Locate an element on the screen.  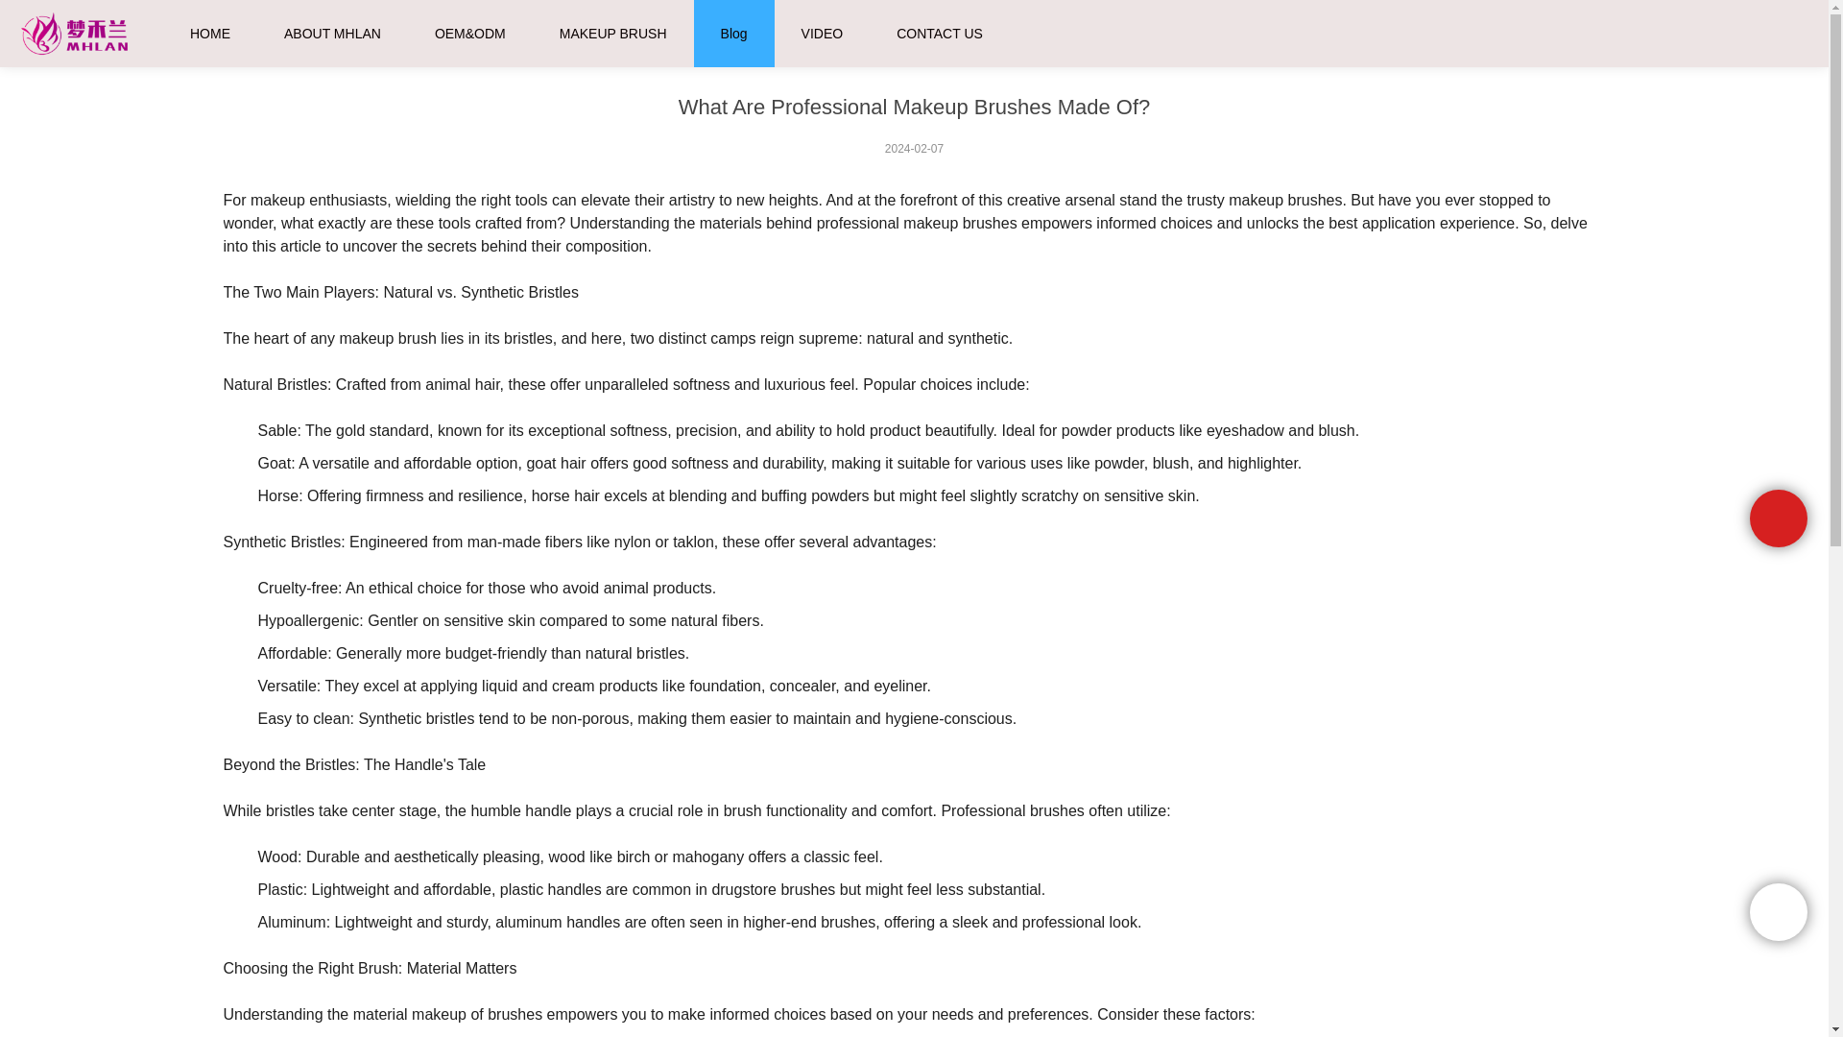
HOME is located at coordinates (209, 34).